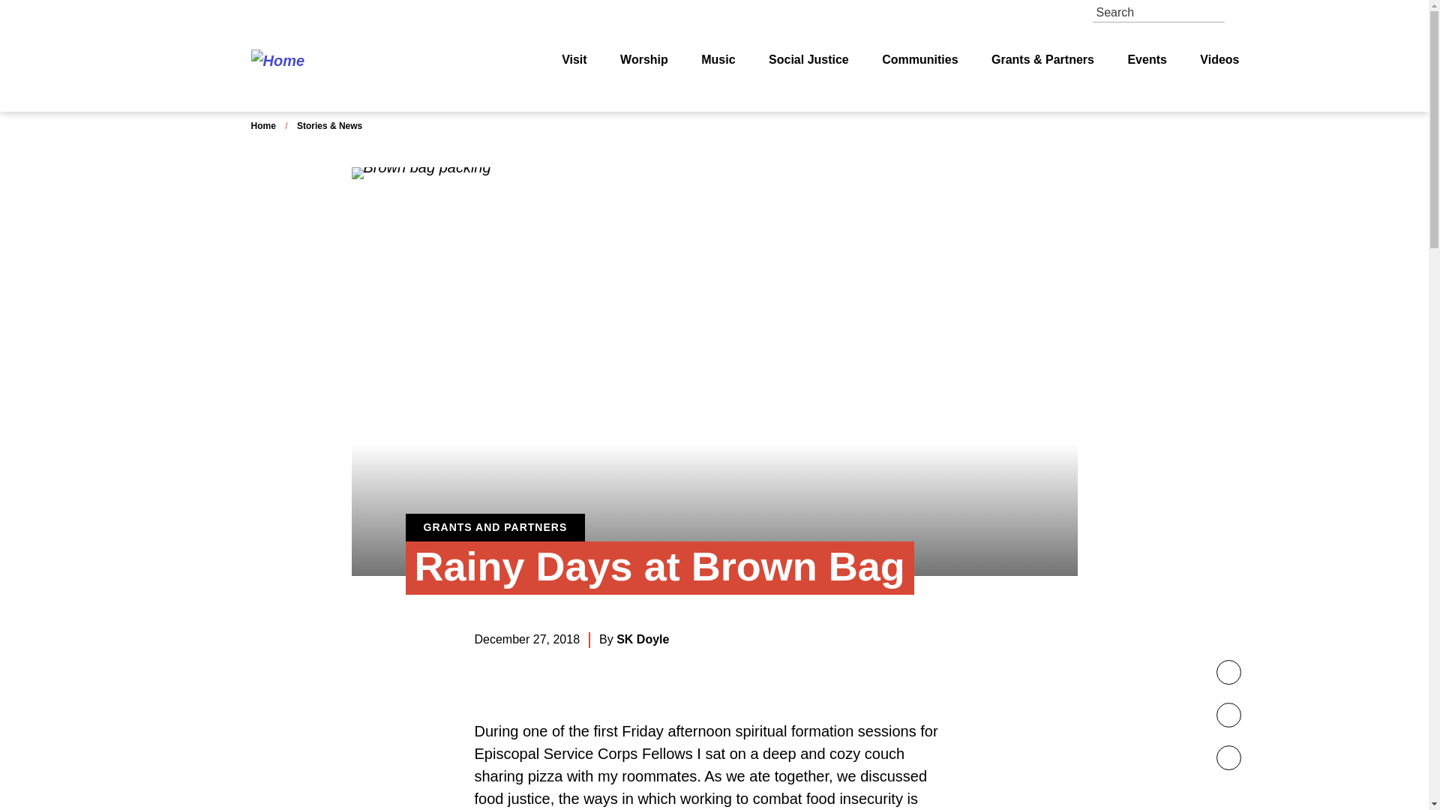 The height and width of the screenshot is (810, 1440). What do you see at coordinates (333, 60) in the screenshot?
I see `Home` at bounding box center [333, 60].